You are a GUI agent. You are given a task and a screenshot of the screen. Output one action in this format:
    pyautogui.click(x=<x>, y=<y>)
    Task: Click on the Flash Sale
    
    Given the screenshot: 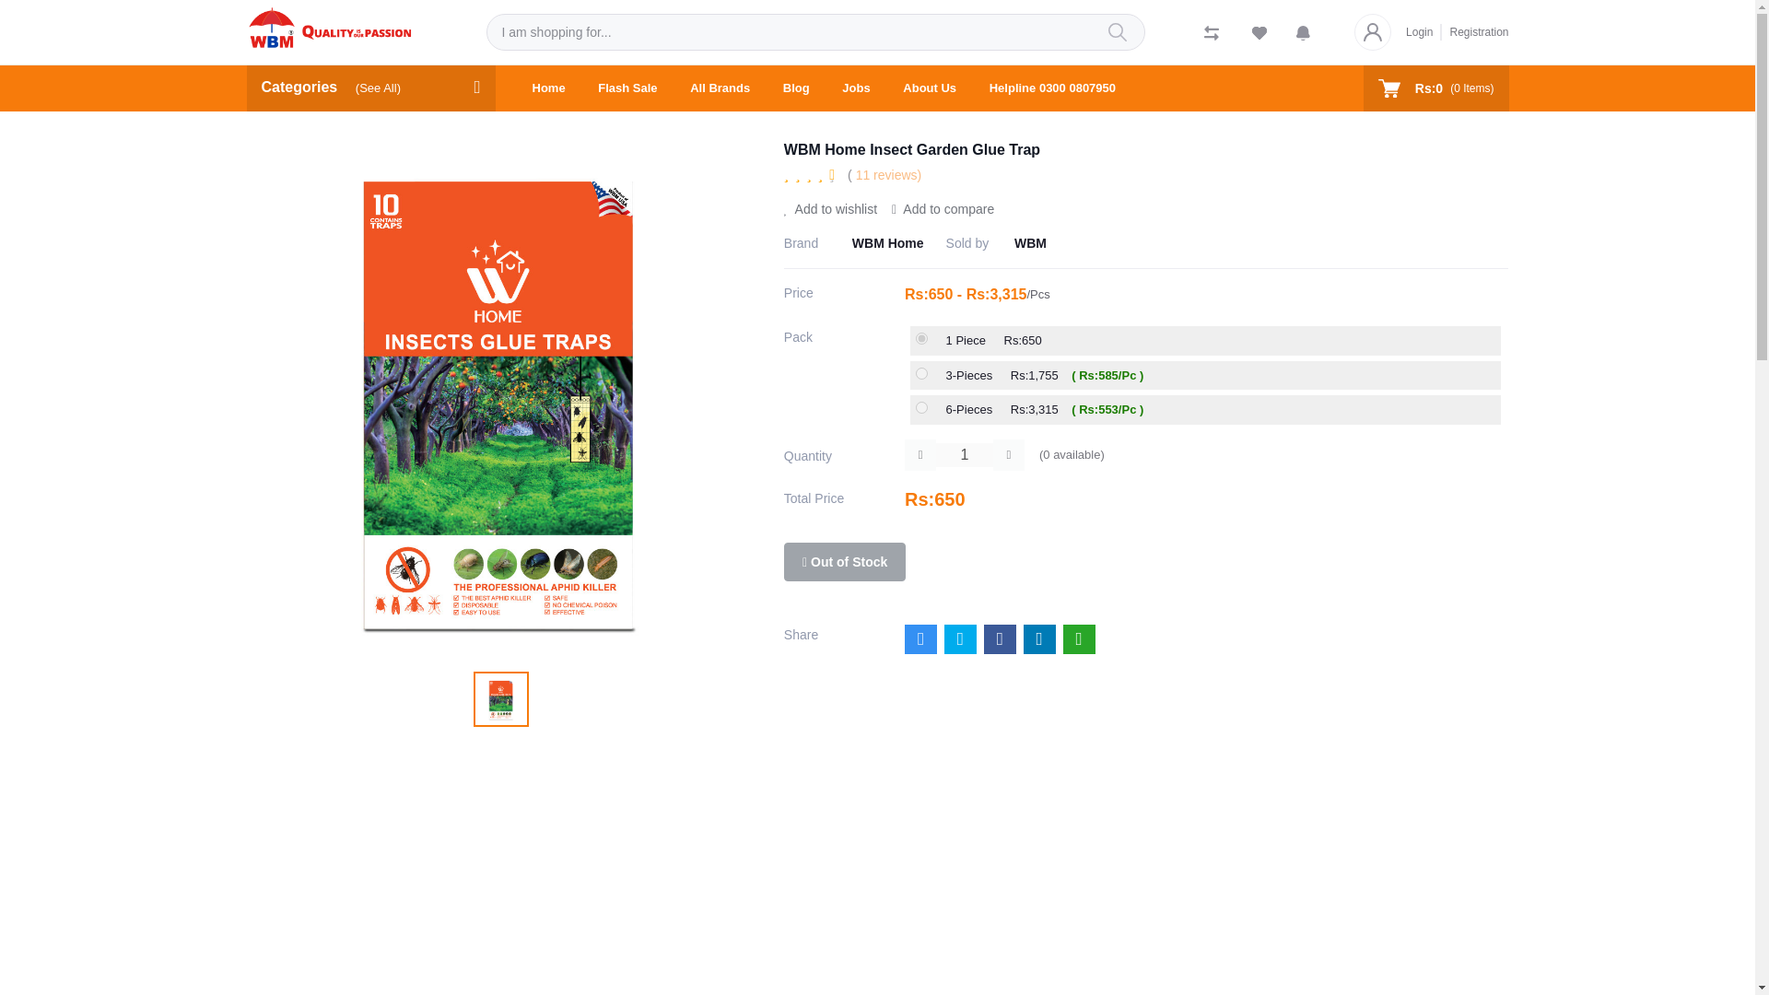 What is the action you would take?
    pyautogui.click(x=627, y=88)
    